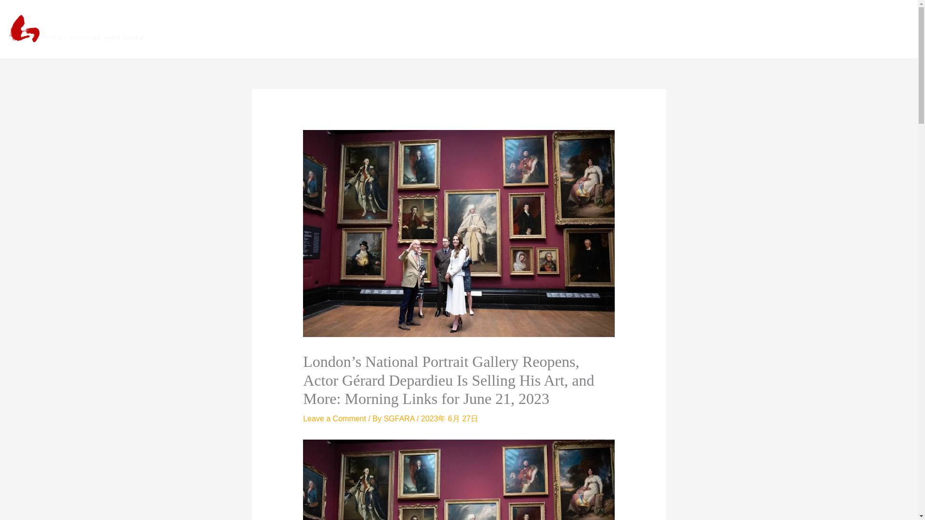 Image resolution: width=925 pixels, height=520 pixels. I want to click on Events, so click(687, 29).